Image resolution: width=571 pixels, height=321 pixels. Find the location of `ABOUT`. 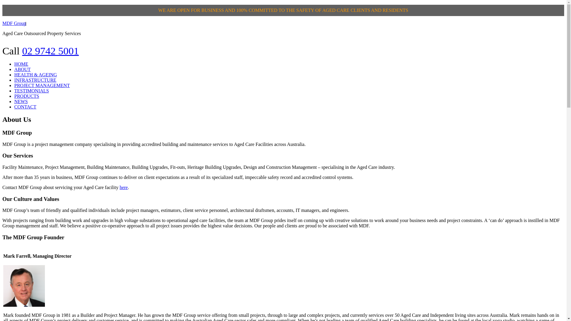

ABOUT is located at coordinates (23, 70).